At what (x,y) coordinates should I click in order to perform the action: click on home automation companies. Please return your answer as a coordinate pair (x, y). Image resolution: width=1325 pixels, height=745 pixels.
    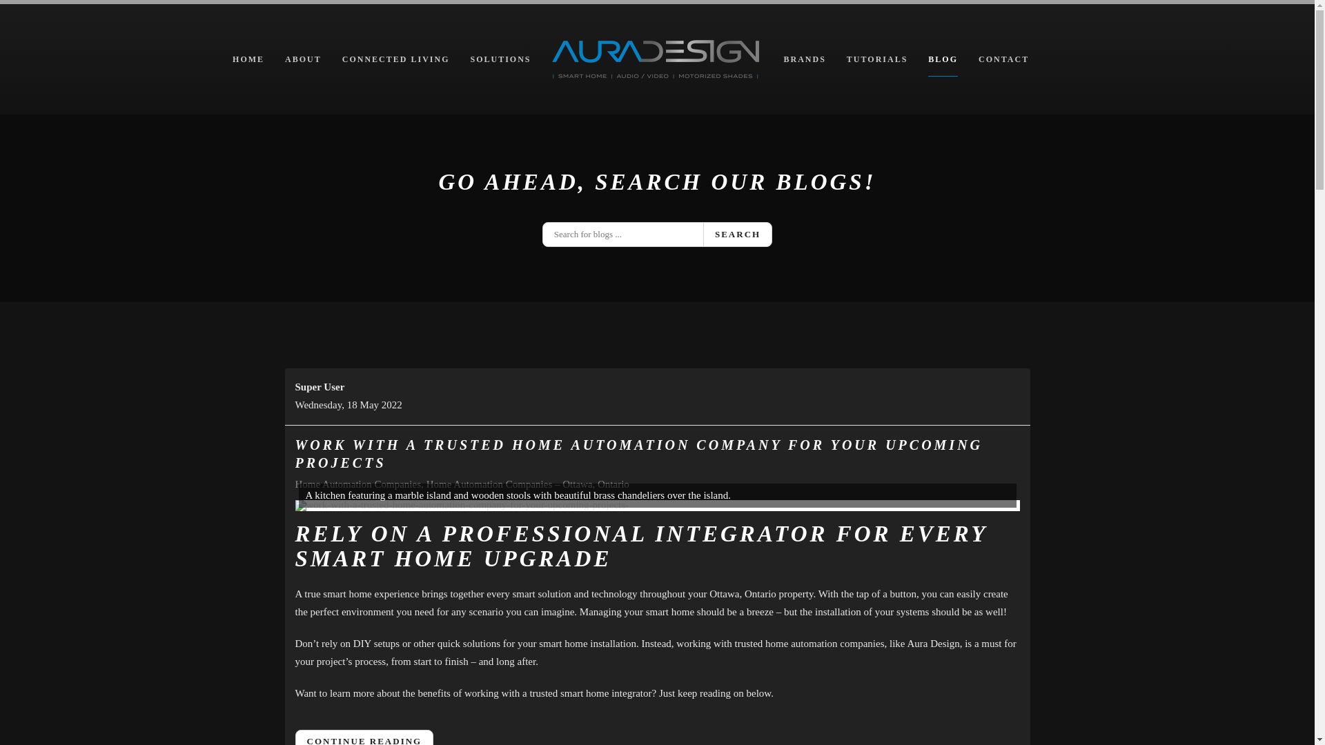
    Looking at the image, I should click on (825, 644).